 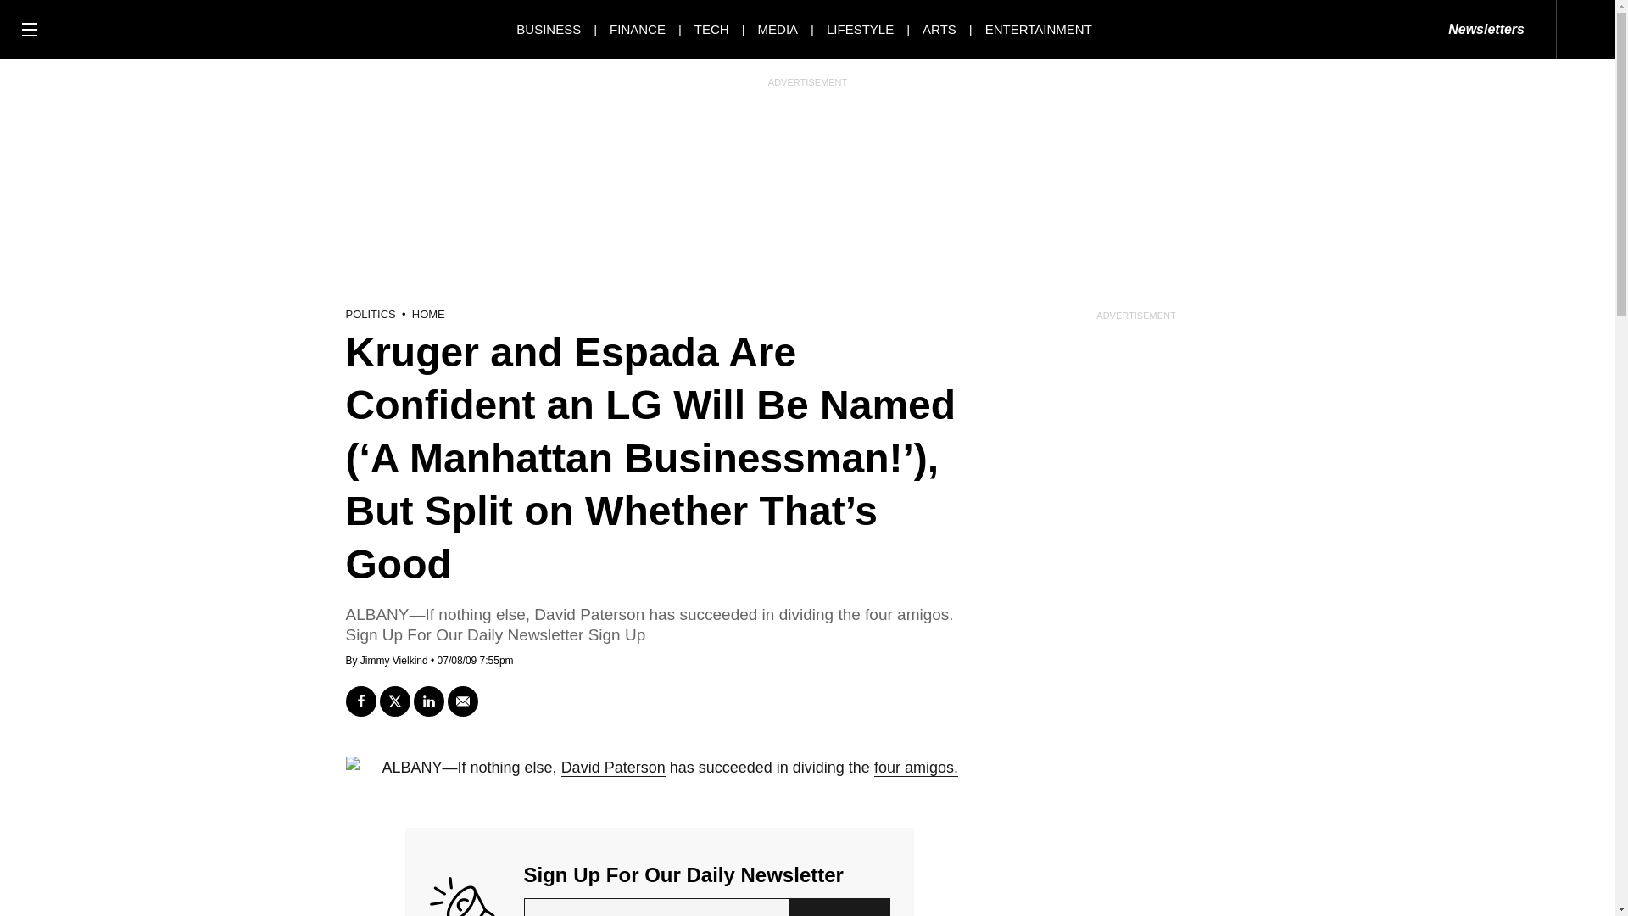 What do you see at coordinates (548, 29) in the screenshot?
I see `BUSINESS` at bounding box center [548, 29].